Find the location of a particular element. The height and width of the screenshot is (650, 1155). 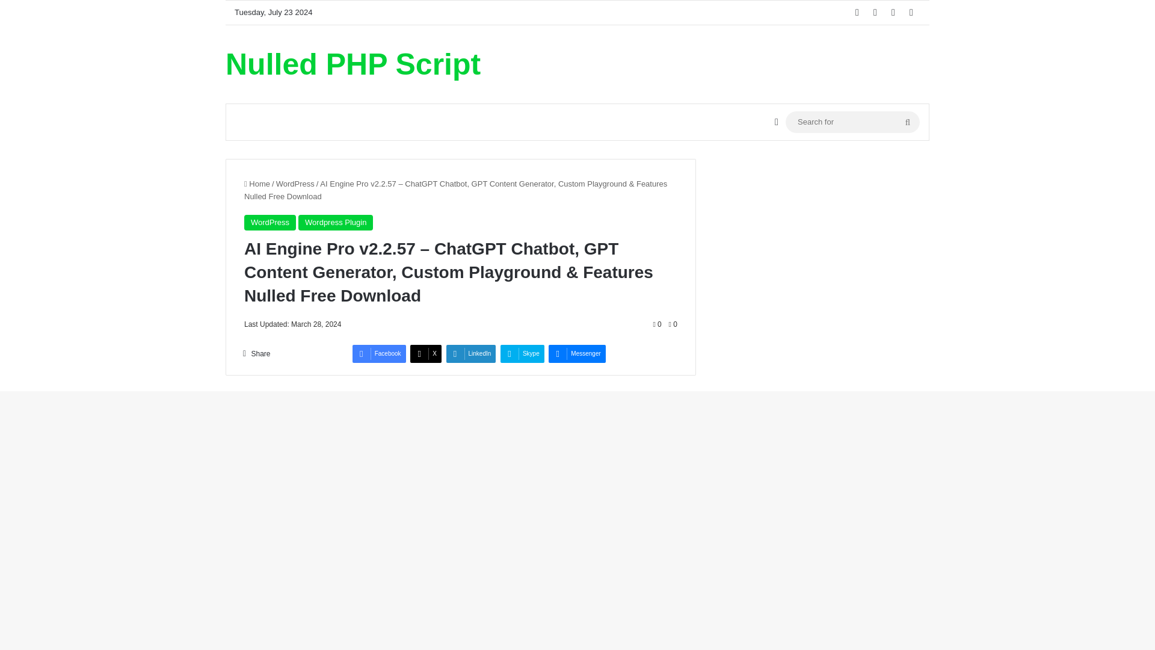

Instagram is located at coordinates (911, 13).